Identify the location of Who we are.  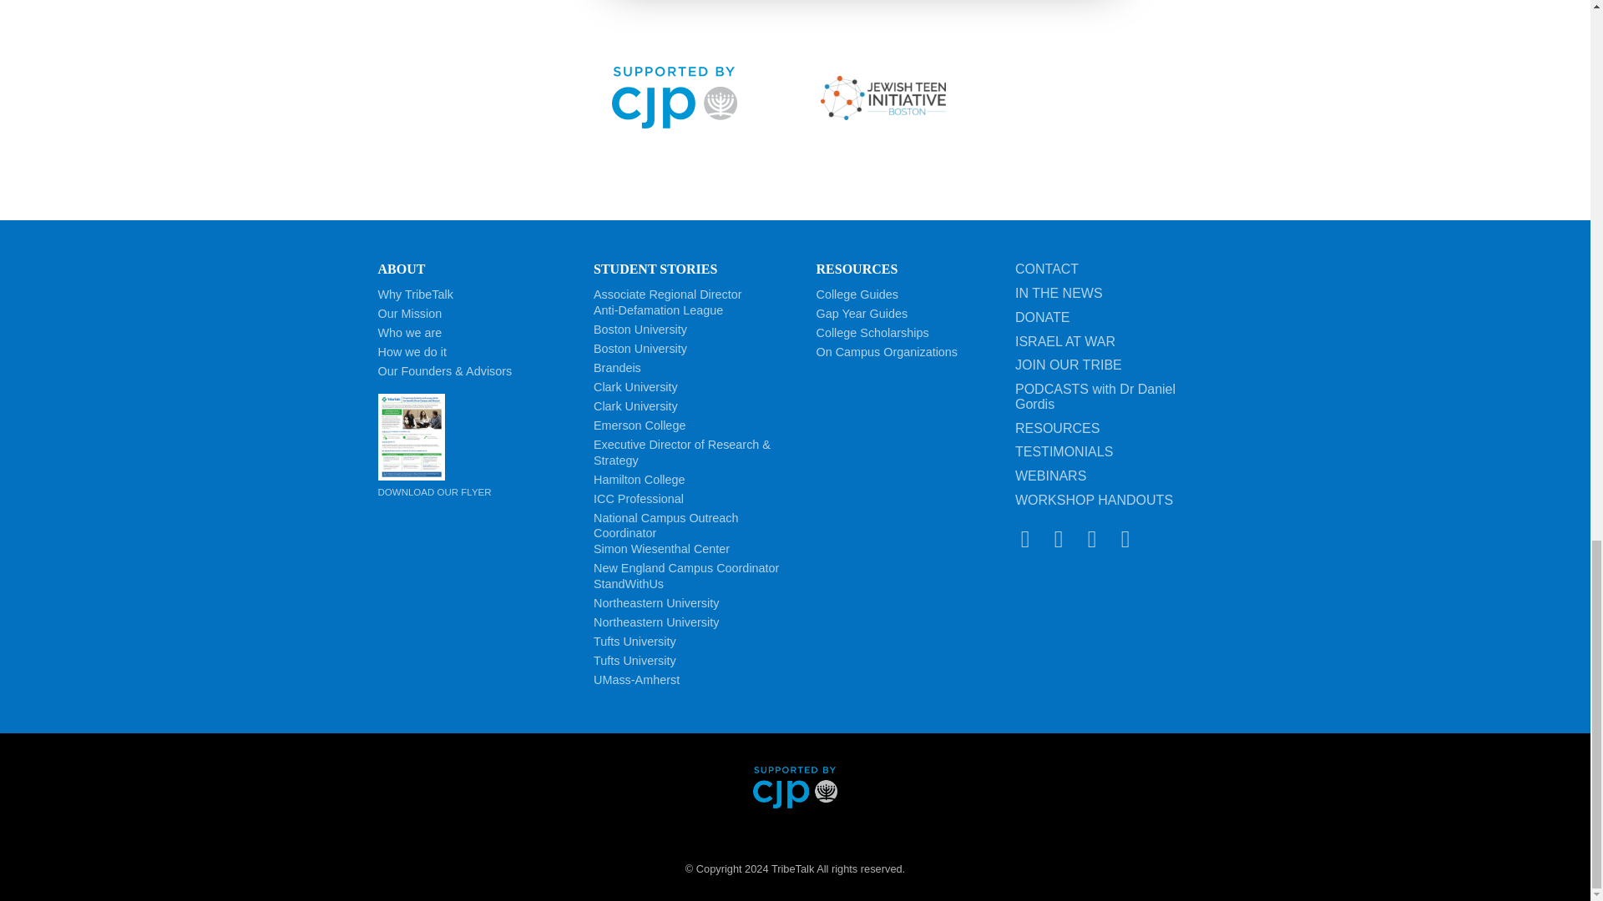
(409, 332).